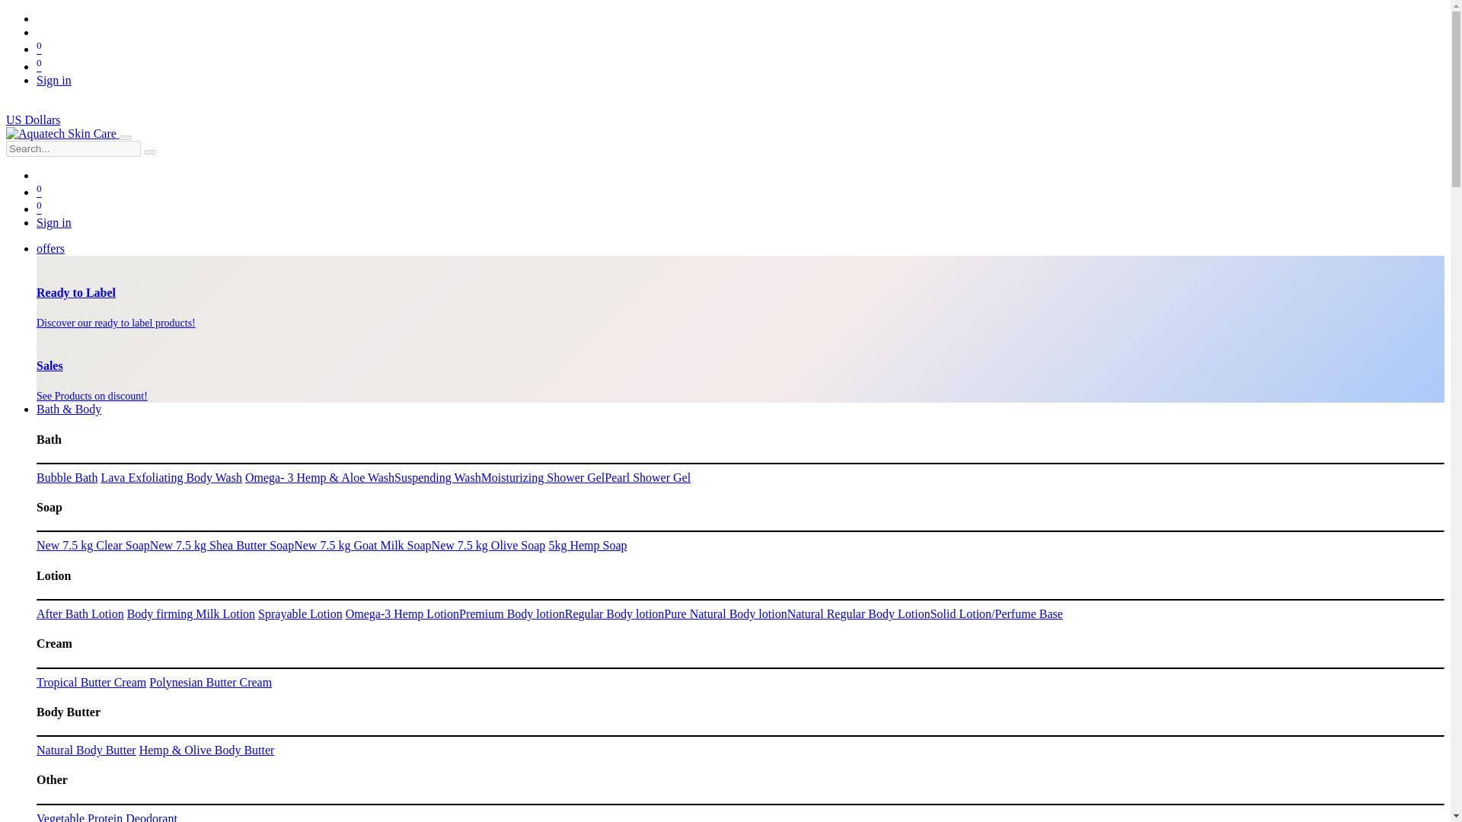 The width and height of the screenshot is (1462, 822). Describe the element at coordinates (40, 192) in the screenshot. I see `0` at that location.